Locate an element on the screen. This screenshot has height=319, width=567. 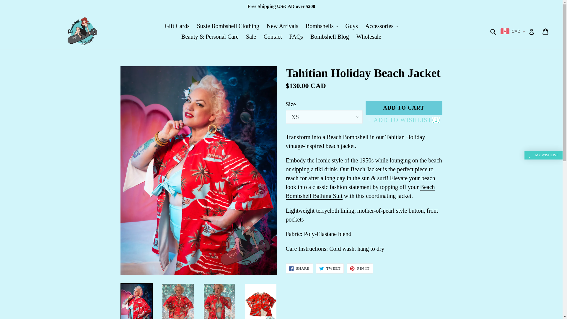
Gift Cards is located at coordinates (177, 26).